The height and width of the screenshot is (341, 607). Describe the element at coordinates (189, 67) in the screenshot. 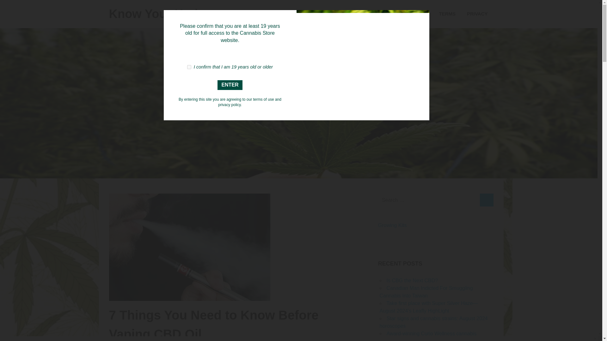

I see `on` at that location.